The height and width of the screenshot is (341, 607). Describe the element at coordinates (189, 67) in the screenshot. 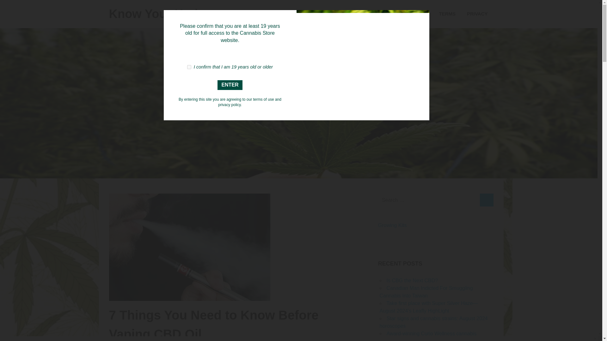

I see `on` at that location.